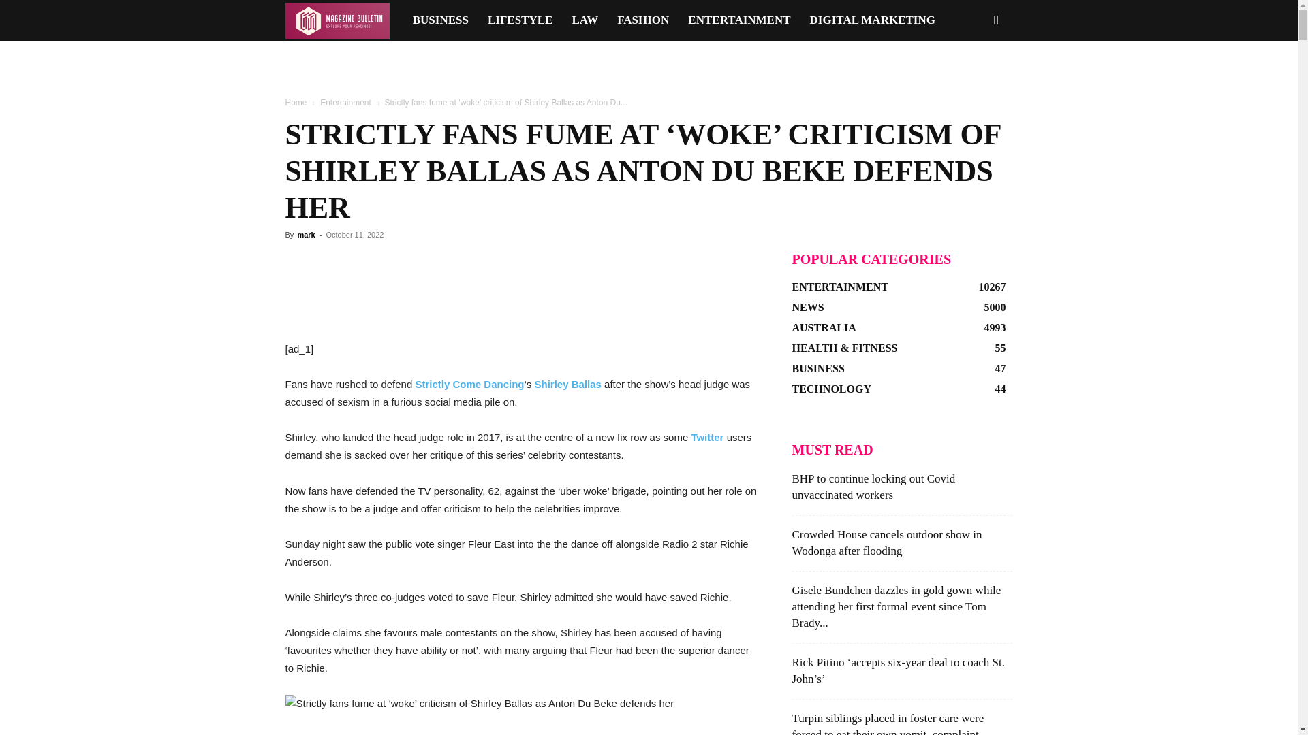 This screenshot has width=1308, height=735. What do you see at coordinates (296, 102) in the screenshot?
I see `Home` at bounding box center [296, 102].